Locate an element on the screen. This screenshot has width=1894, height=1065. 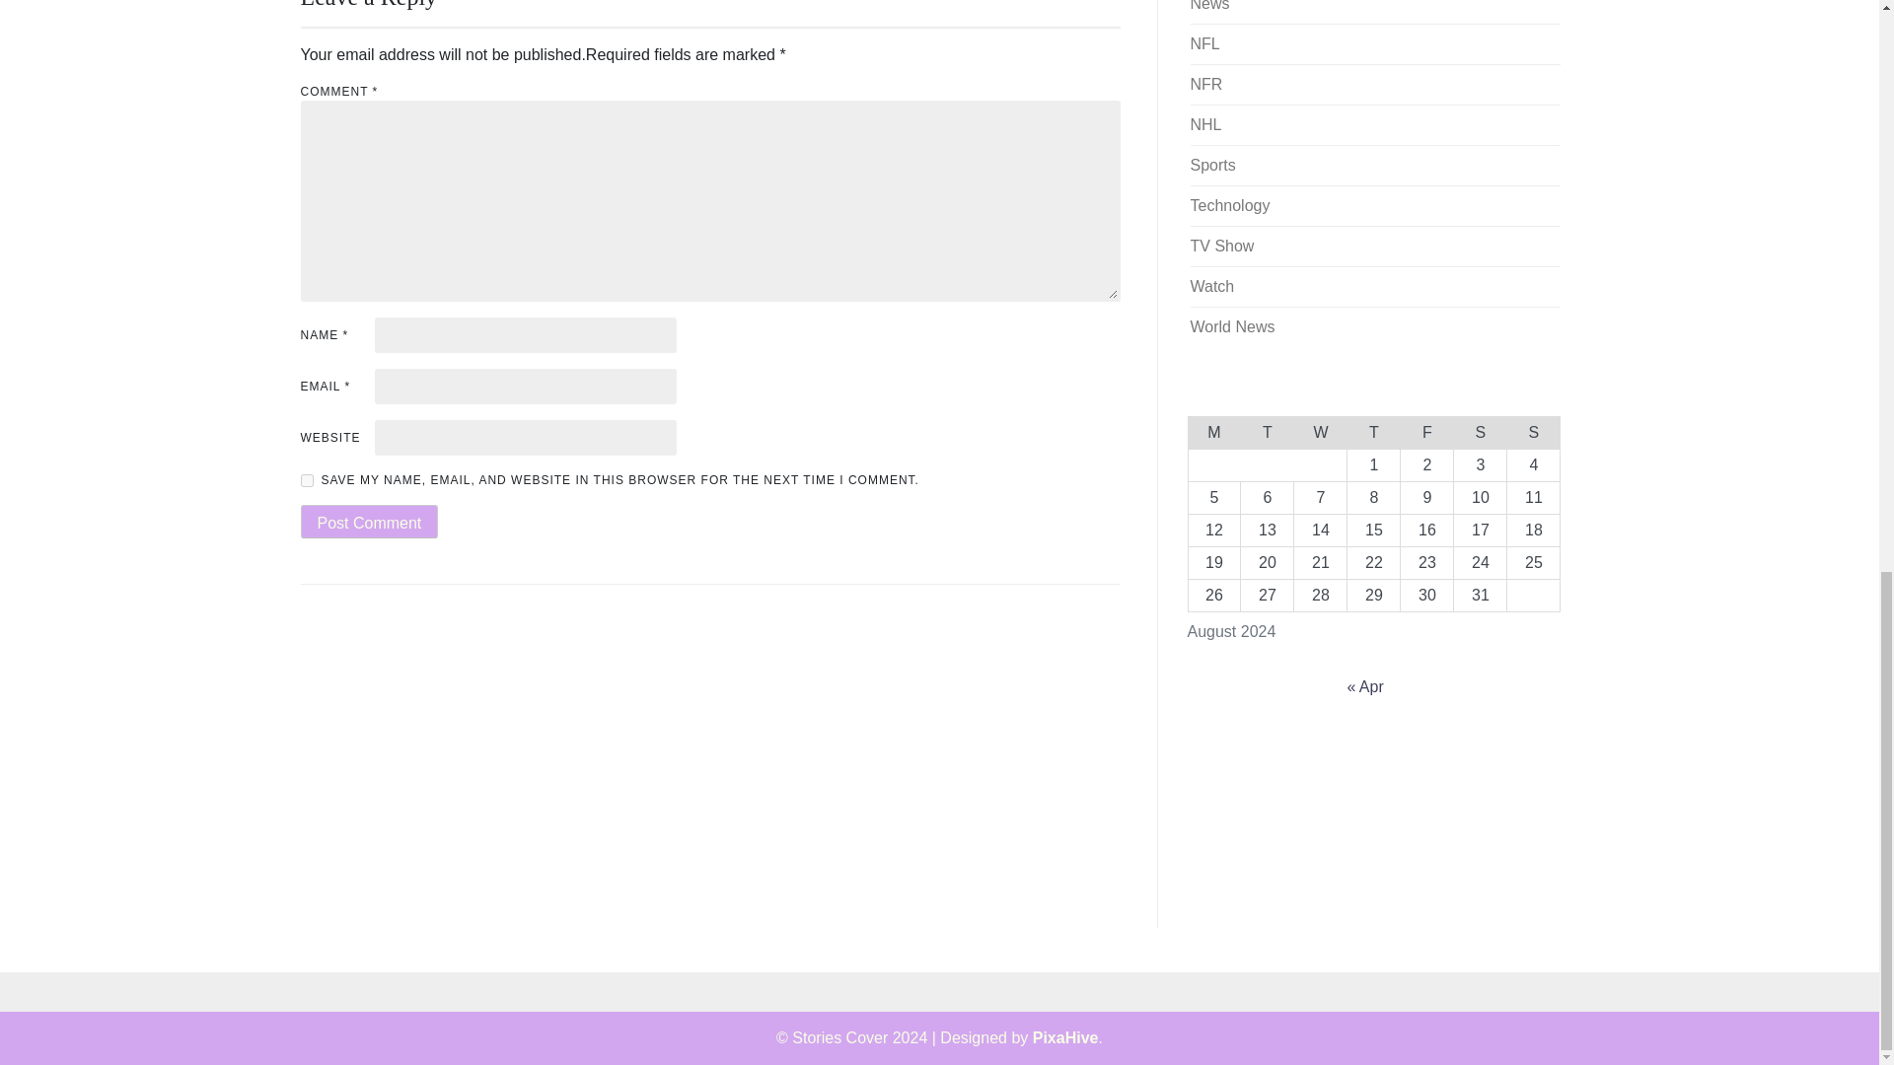
Thursday is located at coordinates (1373, 432).